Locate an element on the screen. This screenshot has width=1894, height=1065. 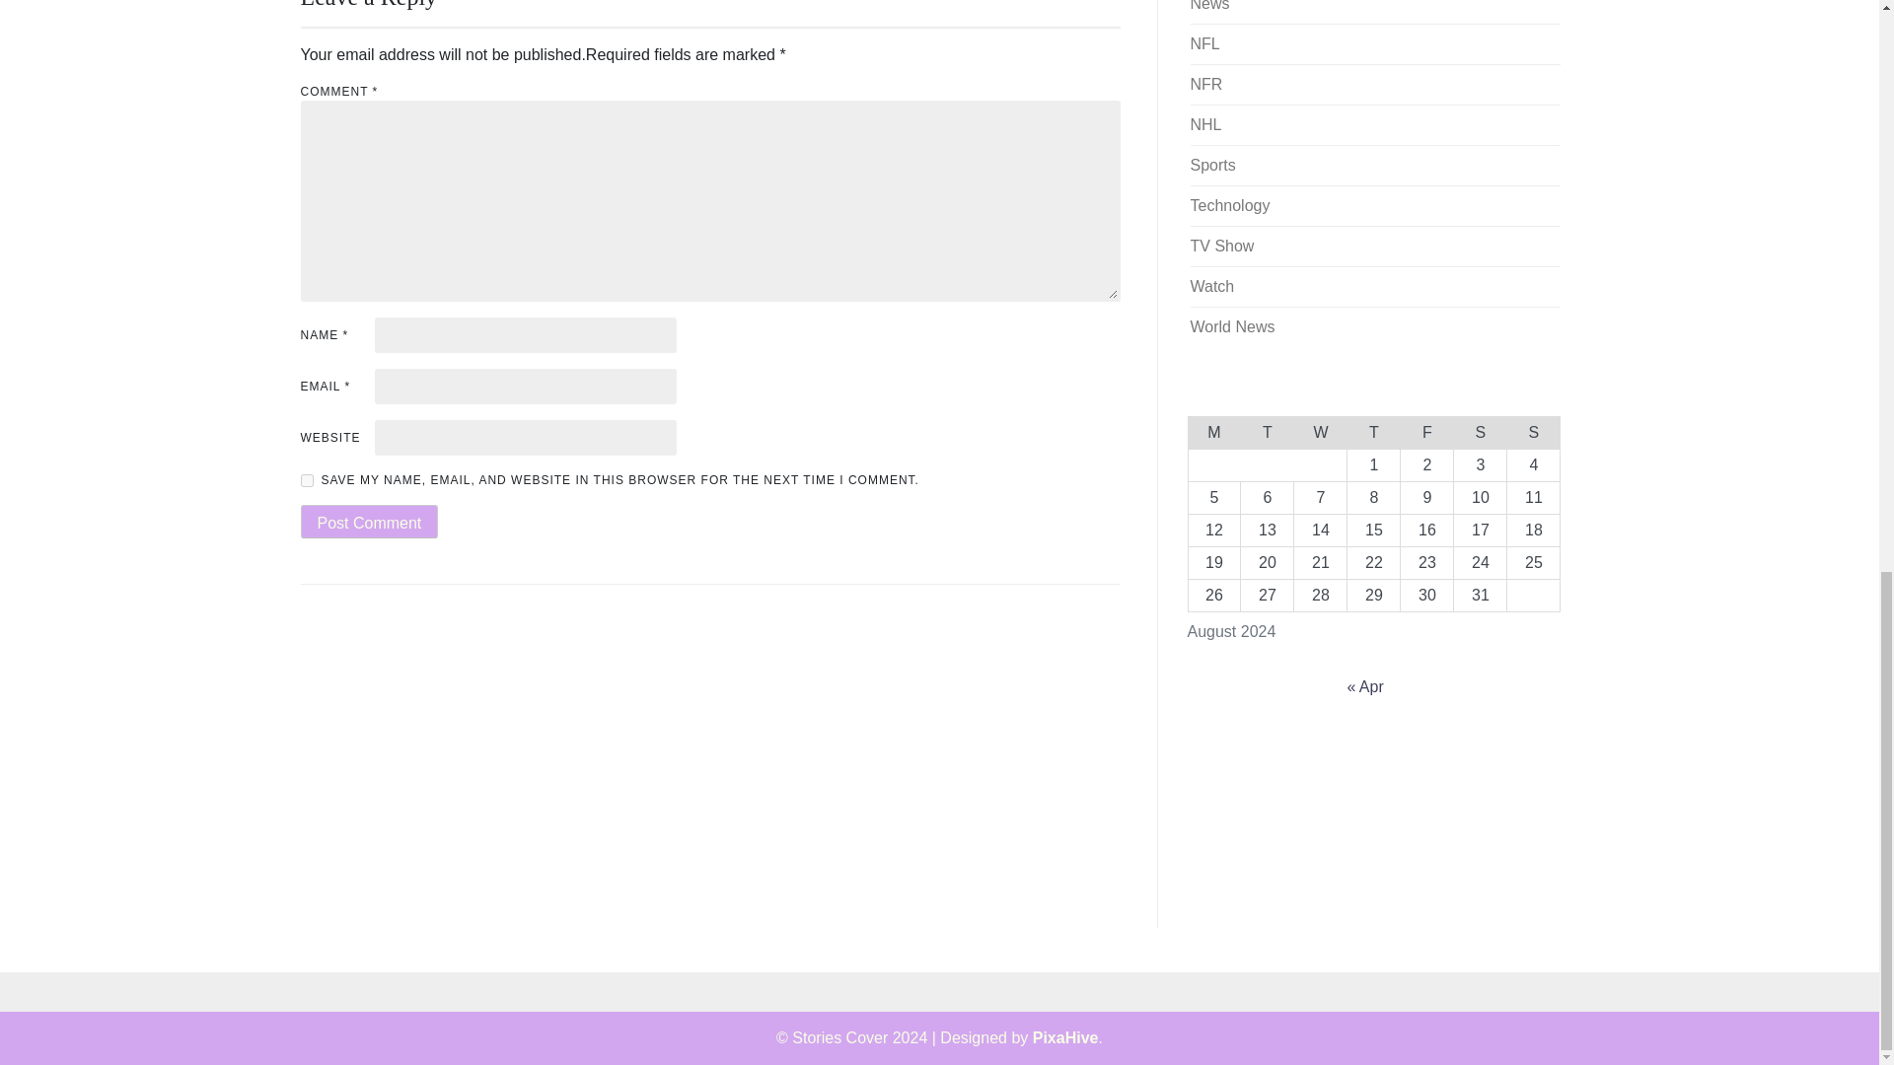
Thursday is located at coordinates (1373, 432).